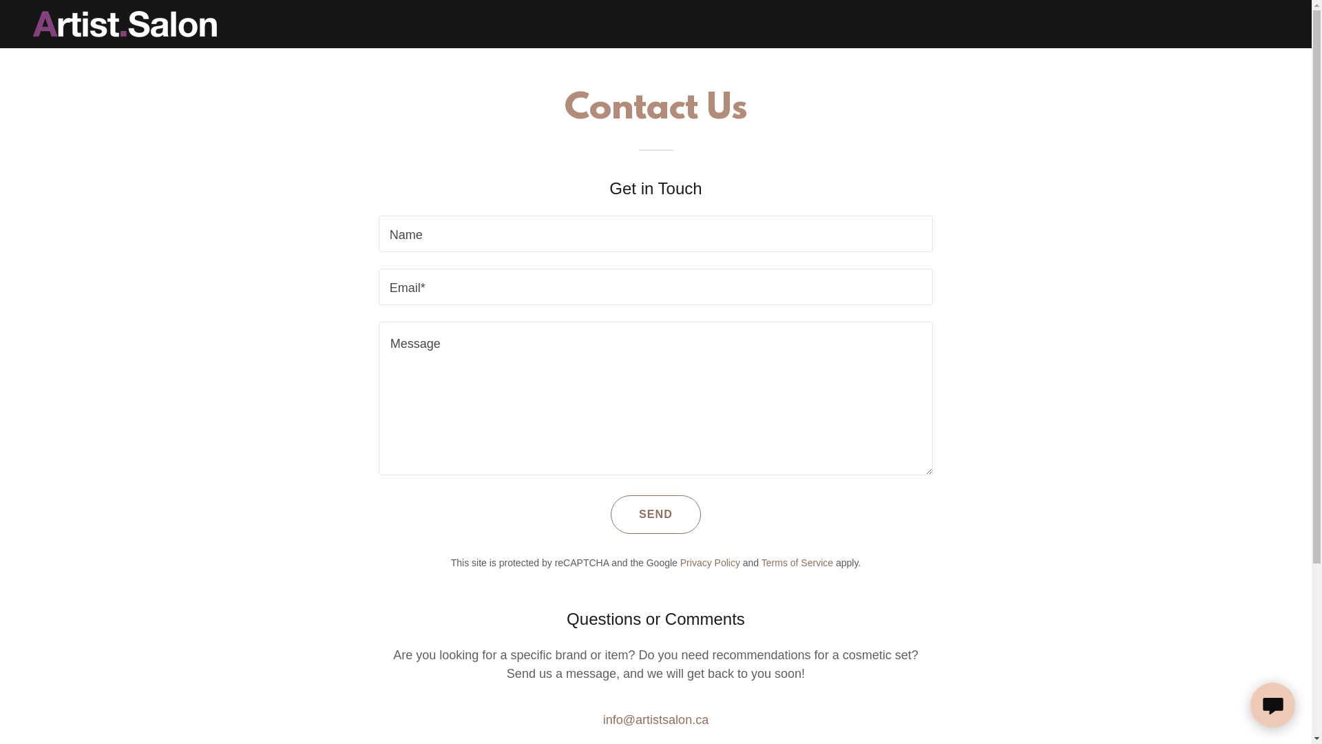  Describe the element at coordinates (797, 563) in the screenshot. I see `Terms of Service` at that location.